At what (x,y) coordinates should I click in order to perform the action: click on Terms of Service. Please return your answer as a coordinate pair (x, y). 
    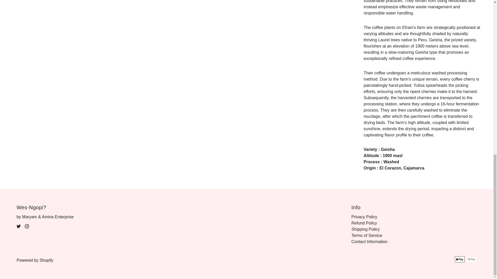
    Looking at the image, I should click on (367, 235).